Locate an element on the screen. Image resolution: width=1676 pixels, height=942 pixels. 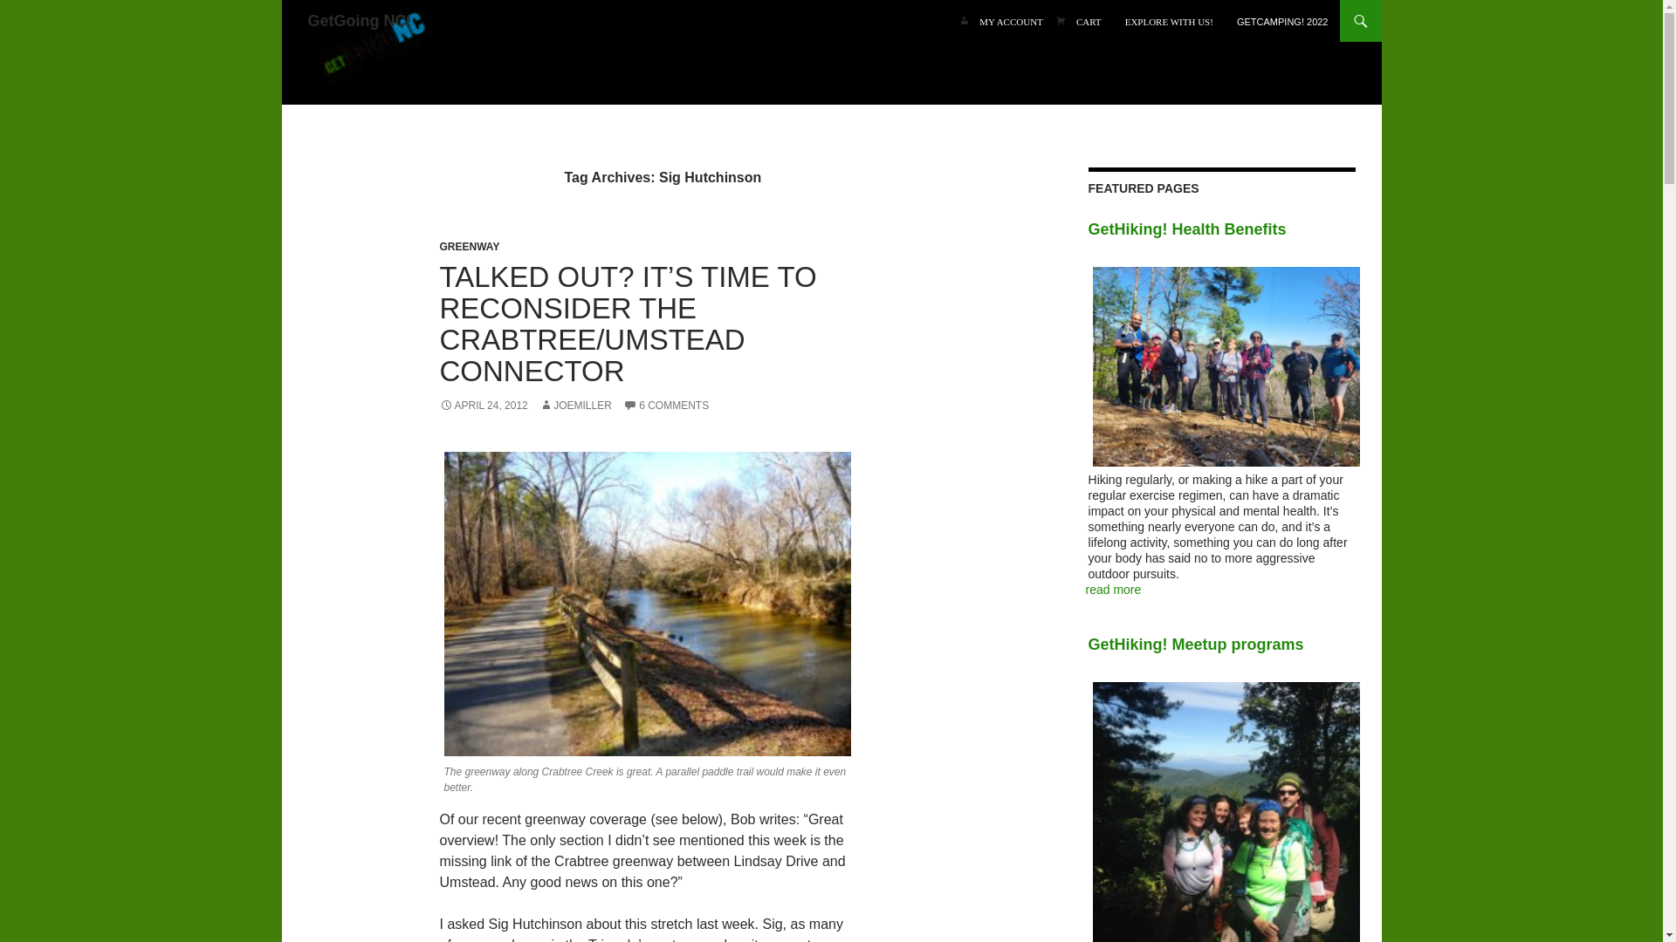
CrabtreeCreek is located at coordinates (646, 604).